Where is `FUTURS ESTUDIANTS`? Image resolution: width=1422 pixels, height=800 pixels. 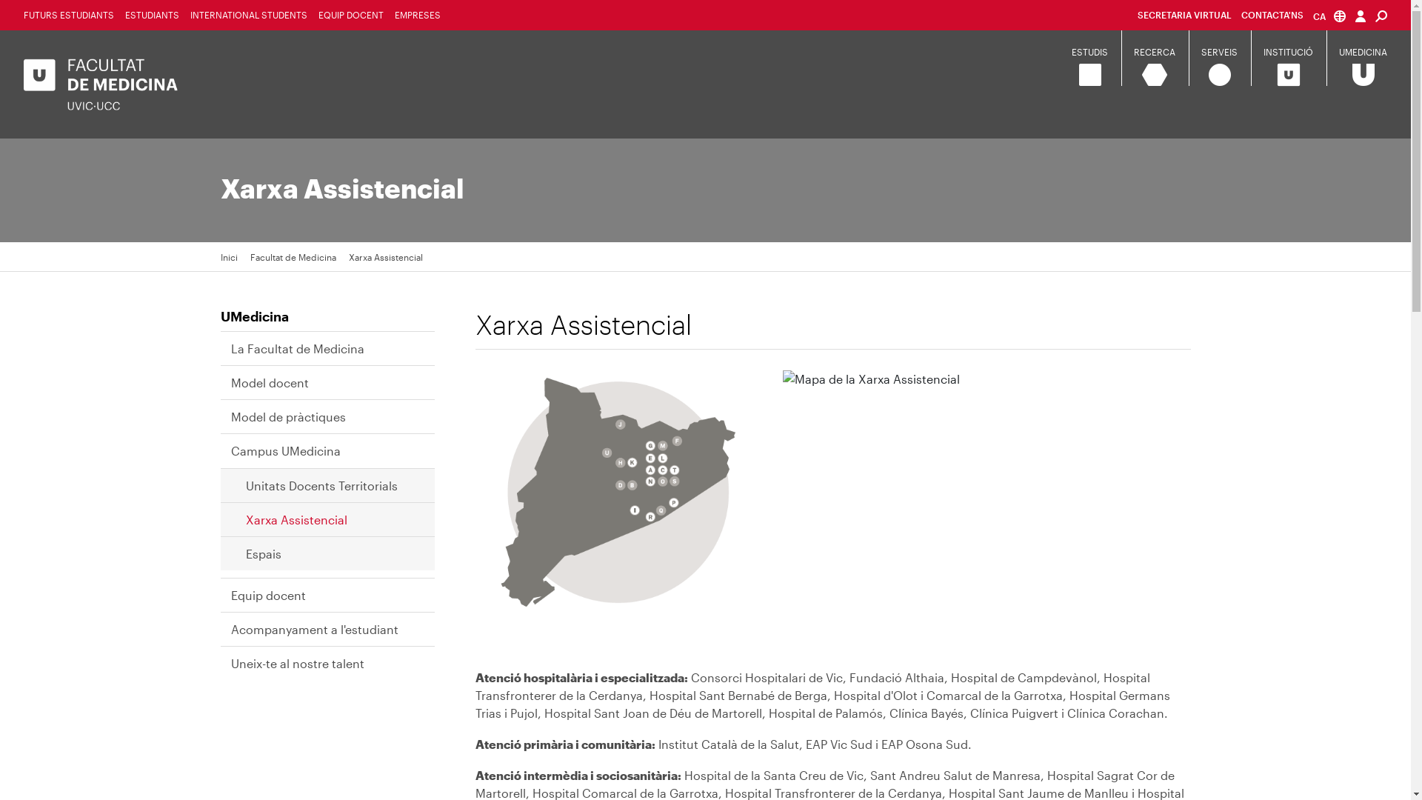
FUTURS ESTUDIANTS is located at coordinates (69, 15).